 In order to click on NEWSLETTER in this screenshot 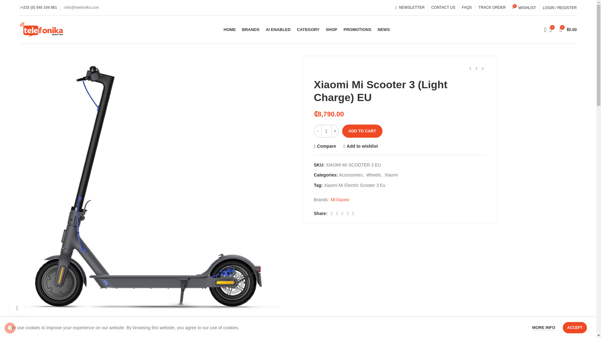, I will do `click(410, 8)`.